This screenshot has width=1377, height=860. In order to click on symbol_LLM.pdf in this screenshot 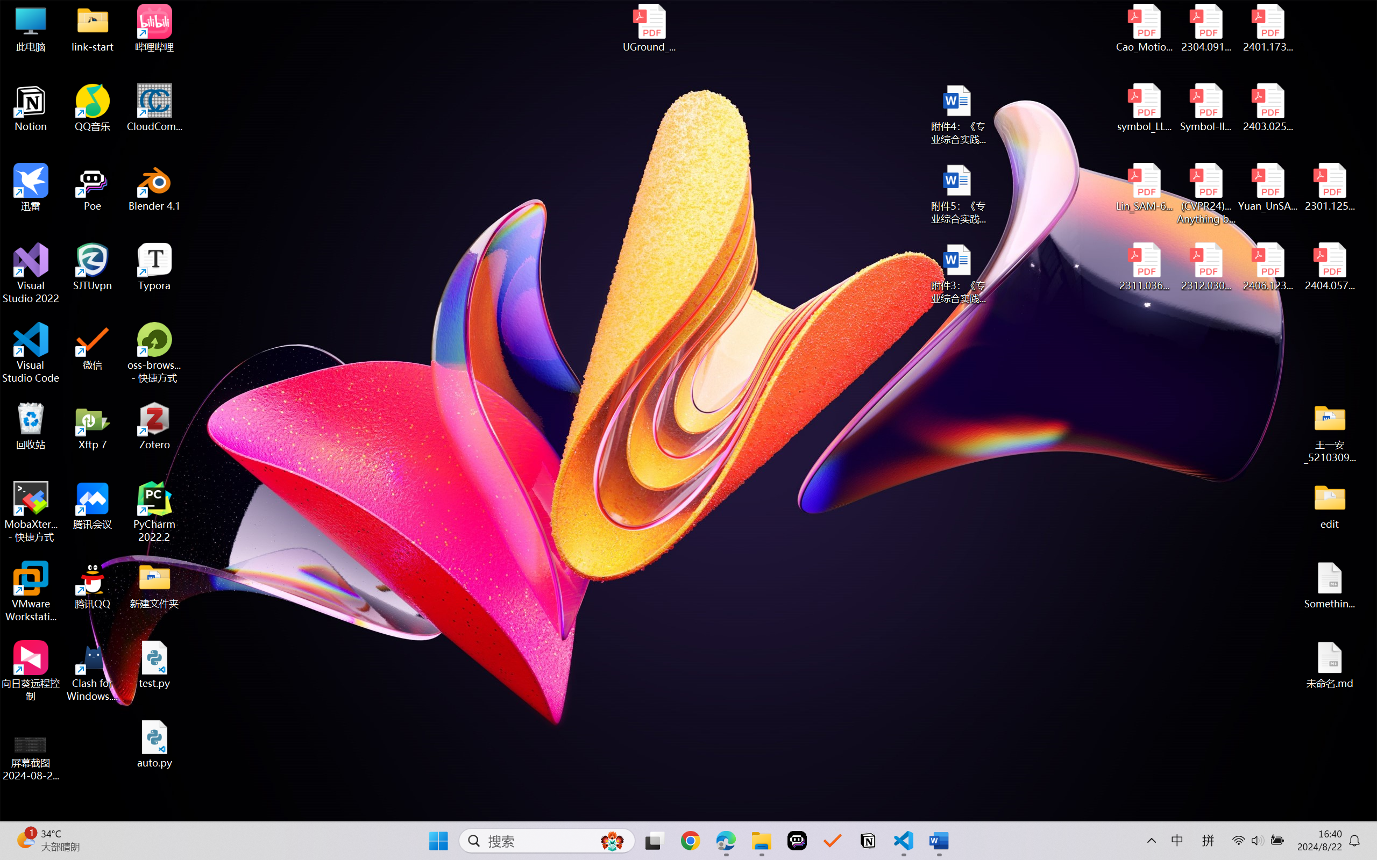, I will do `click(1145, 108)`.